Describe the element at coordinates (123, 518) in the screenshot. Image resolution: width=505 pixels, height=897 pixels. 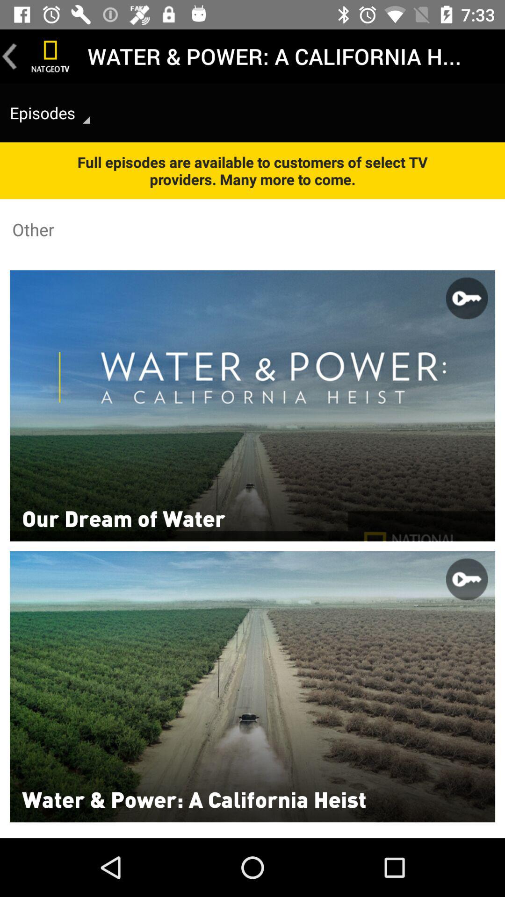
I see `press item below the other` at that location.